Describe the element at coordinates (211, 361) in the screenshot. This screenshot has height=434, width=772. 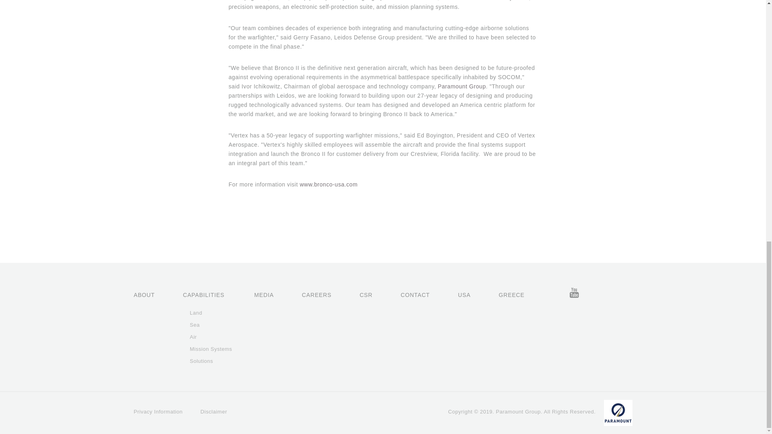
I see `Solutions` at that location.